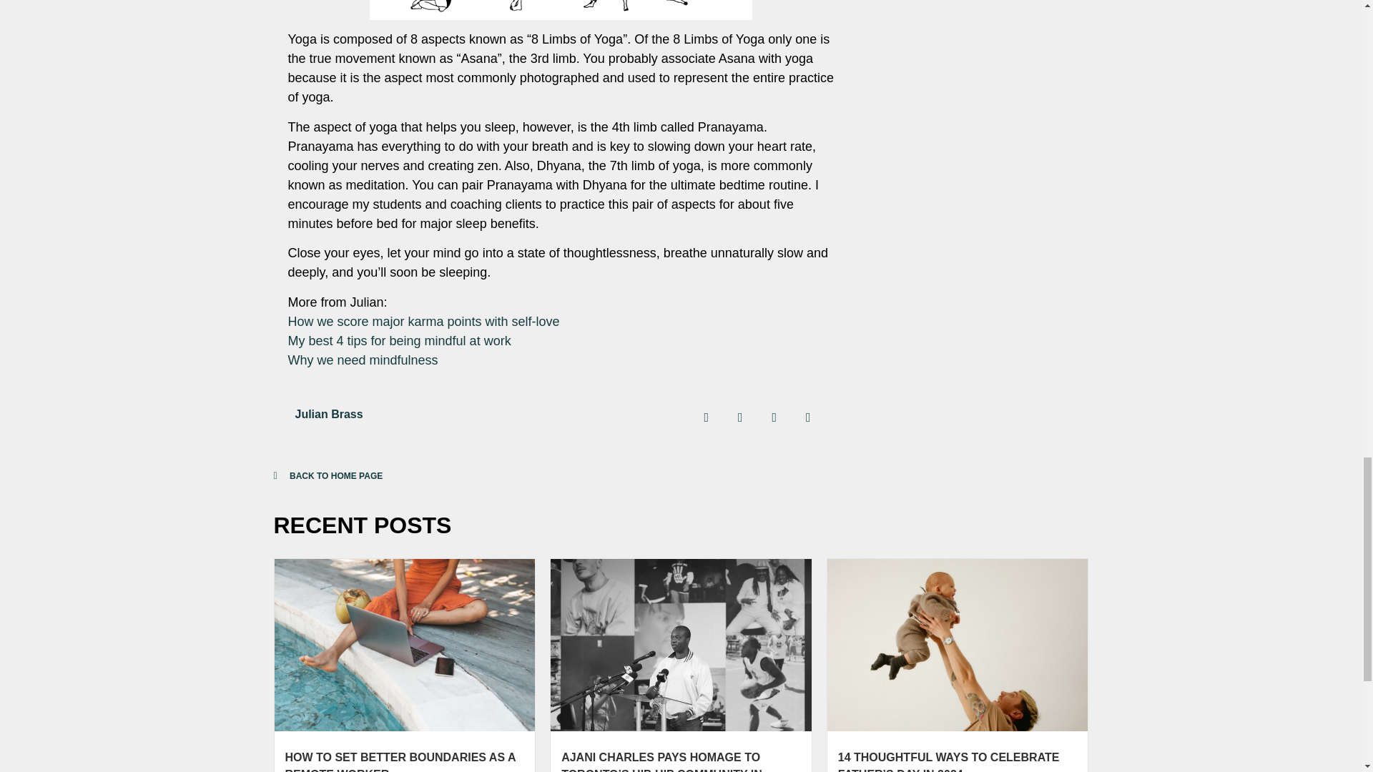 This screenshot has height=772, width=1373. What do you see at coordinates (399, 761) in the screenshot?
I see `How to Set Better Boundaries as a Remote Worker` at bounding box center [399, 761].